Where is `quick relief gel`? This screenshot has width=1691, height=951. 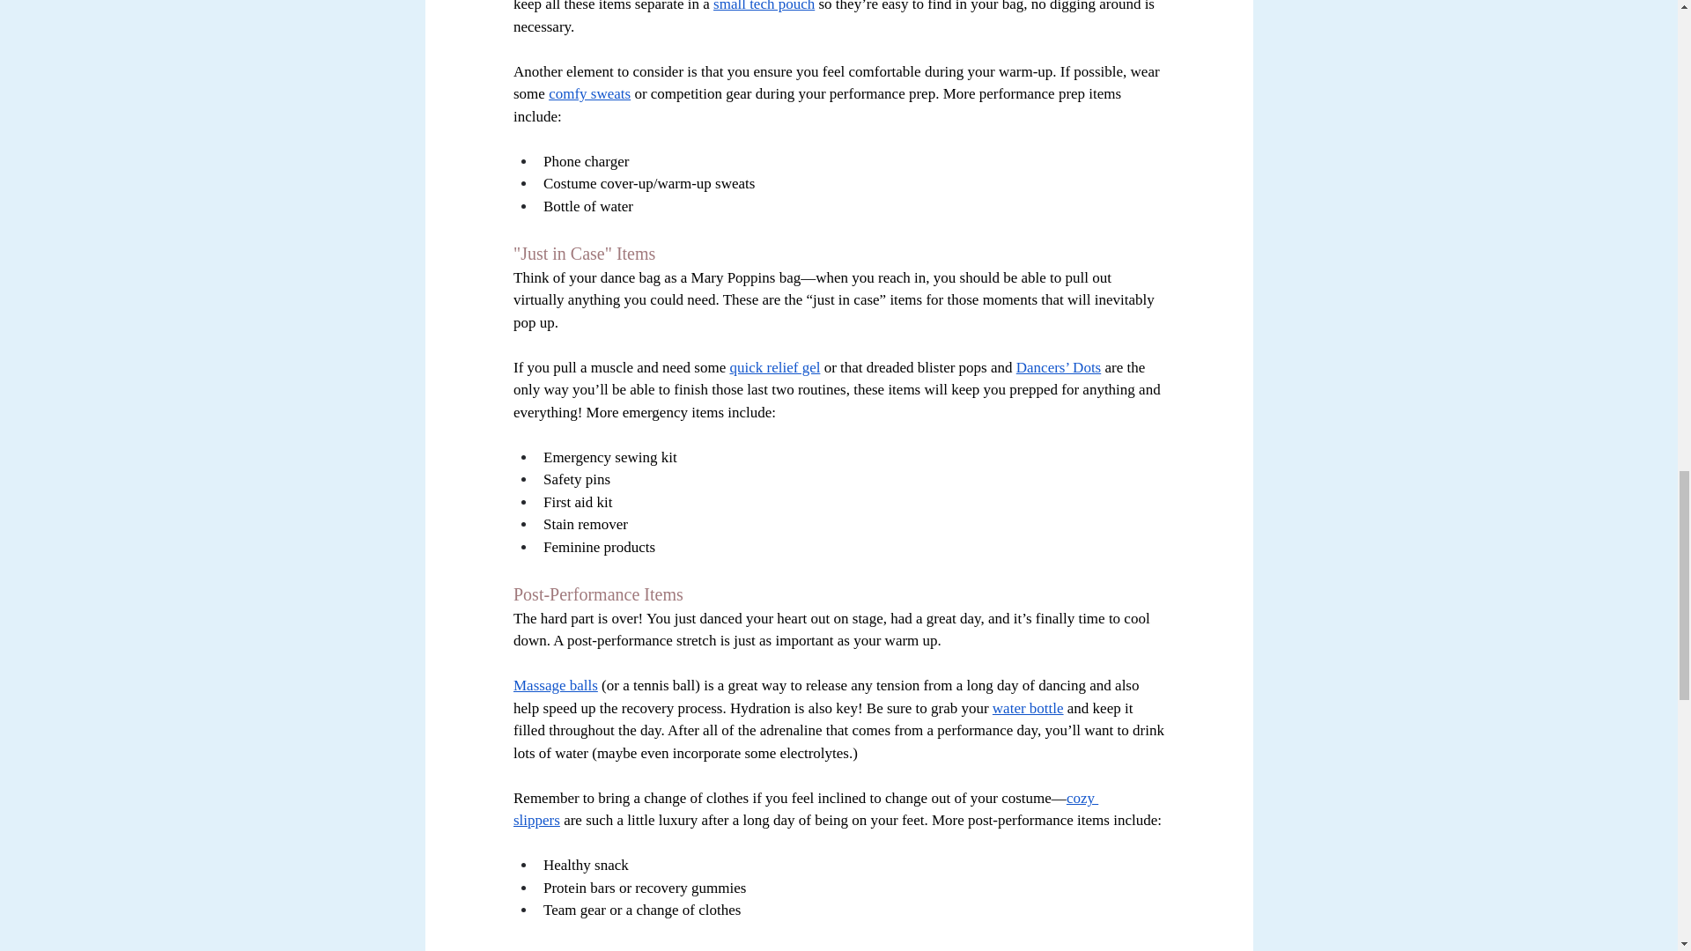
quick relief gel is located at coordinates (774, 367).